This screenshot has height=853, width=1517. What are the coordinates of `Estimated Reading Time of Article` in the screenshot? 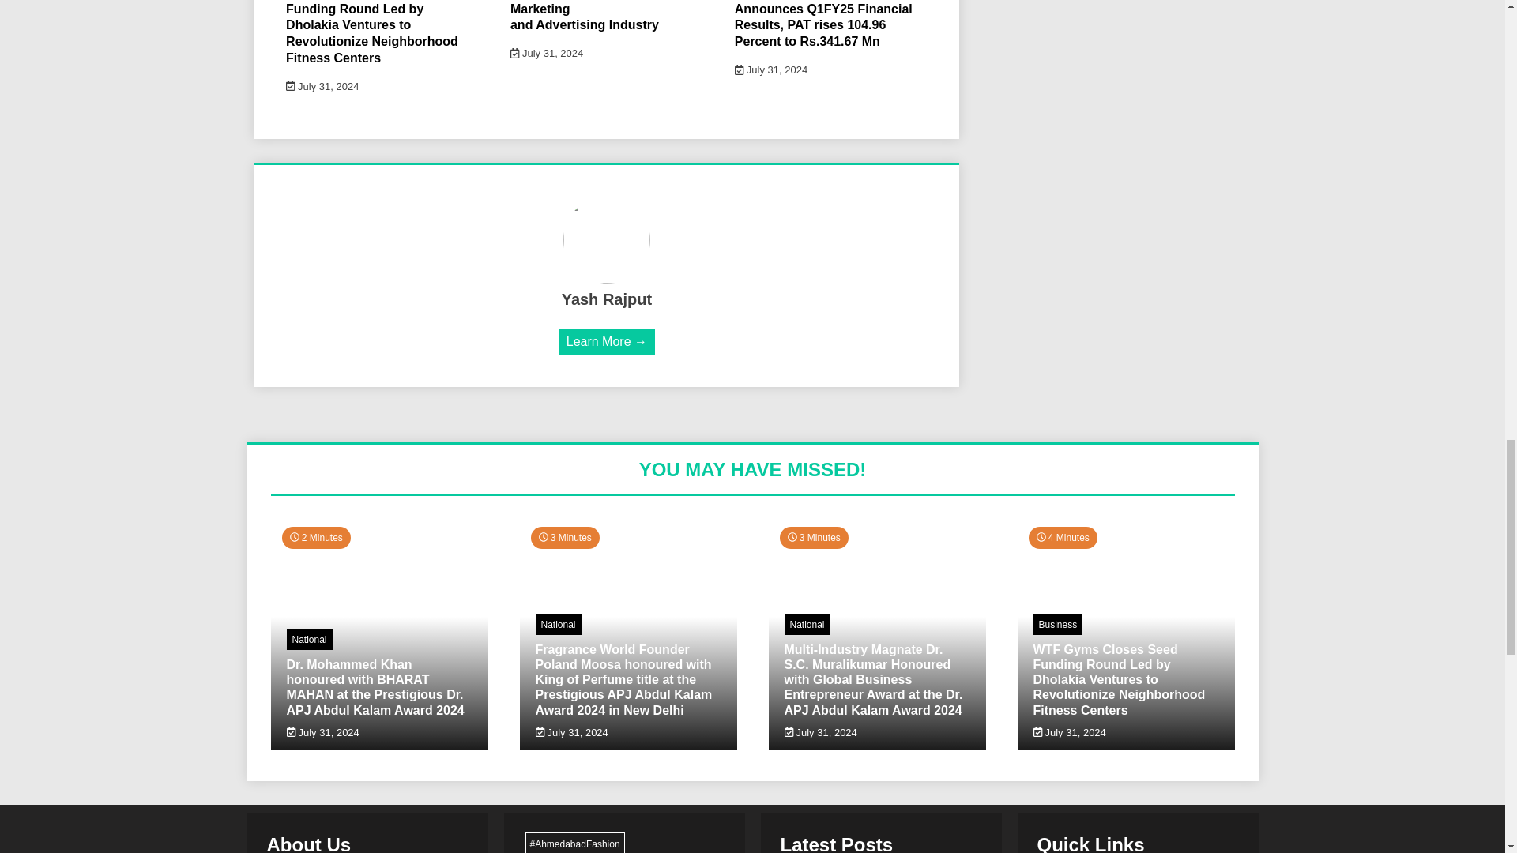 It's located at (1062, 538).